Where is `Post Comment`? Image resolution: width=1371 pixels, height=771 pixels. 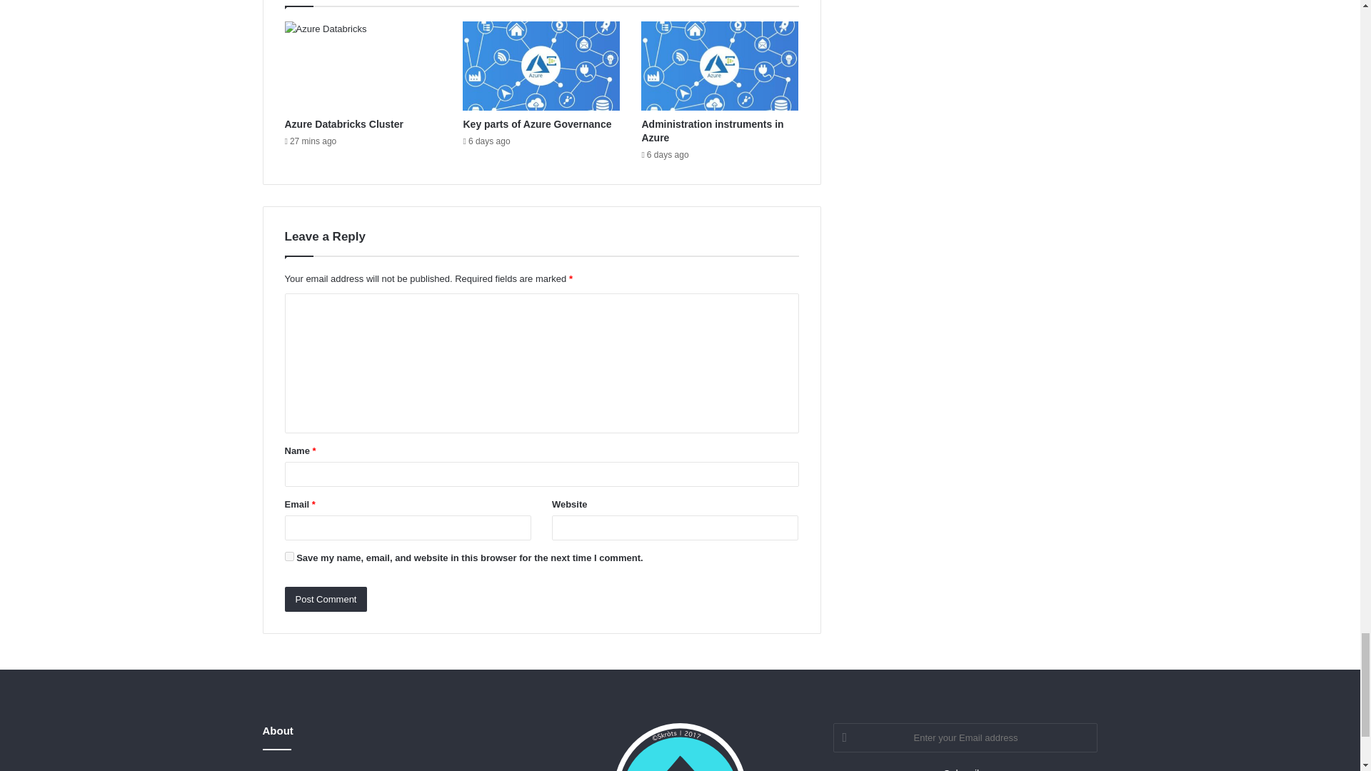 Post Comment is located at coordinates (326, 599).